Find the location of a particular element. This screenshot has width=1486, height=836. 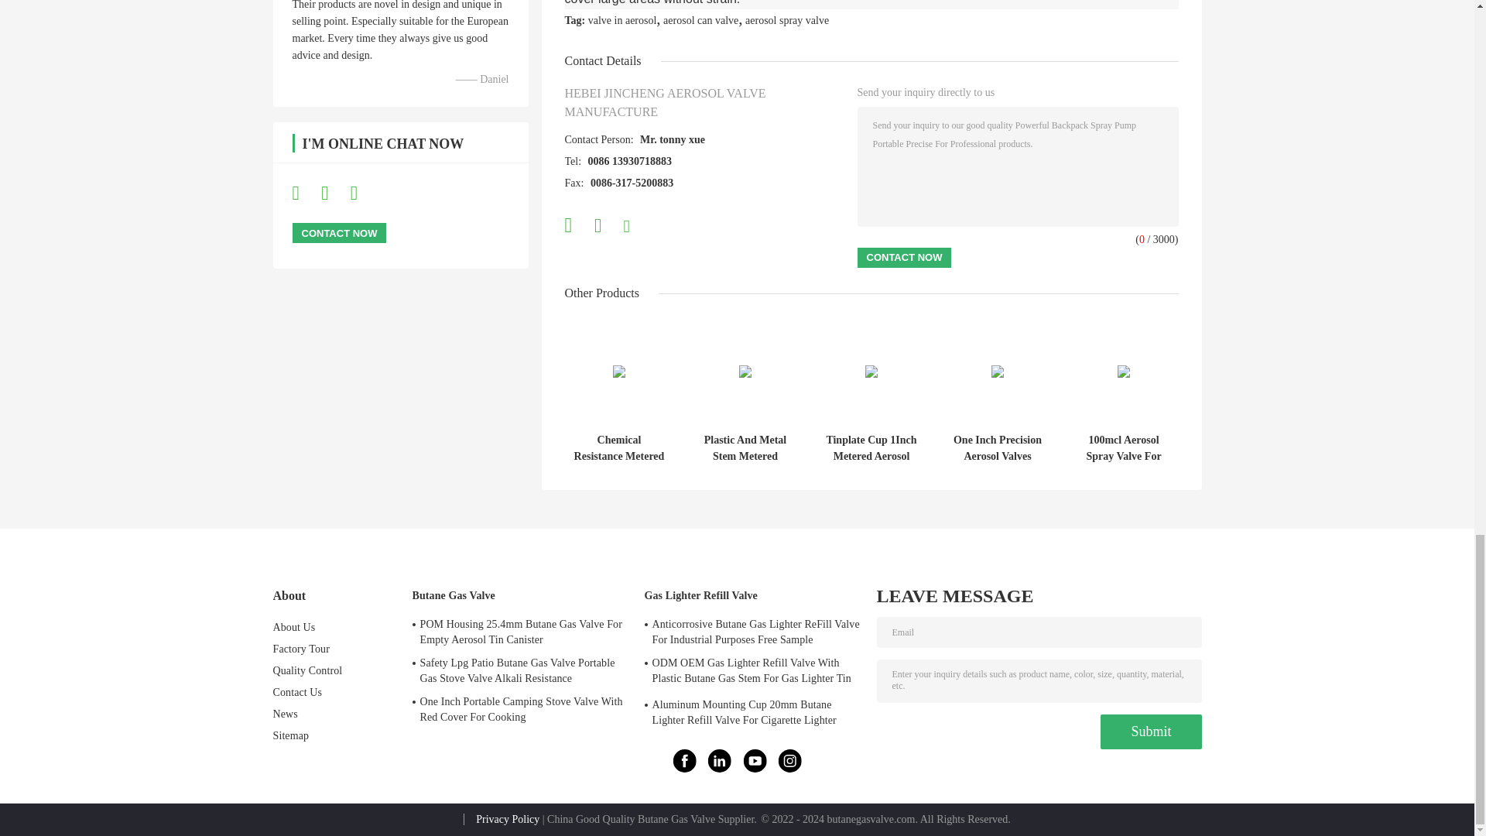

Contact Now is located at coordinates (904, 257).